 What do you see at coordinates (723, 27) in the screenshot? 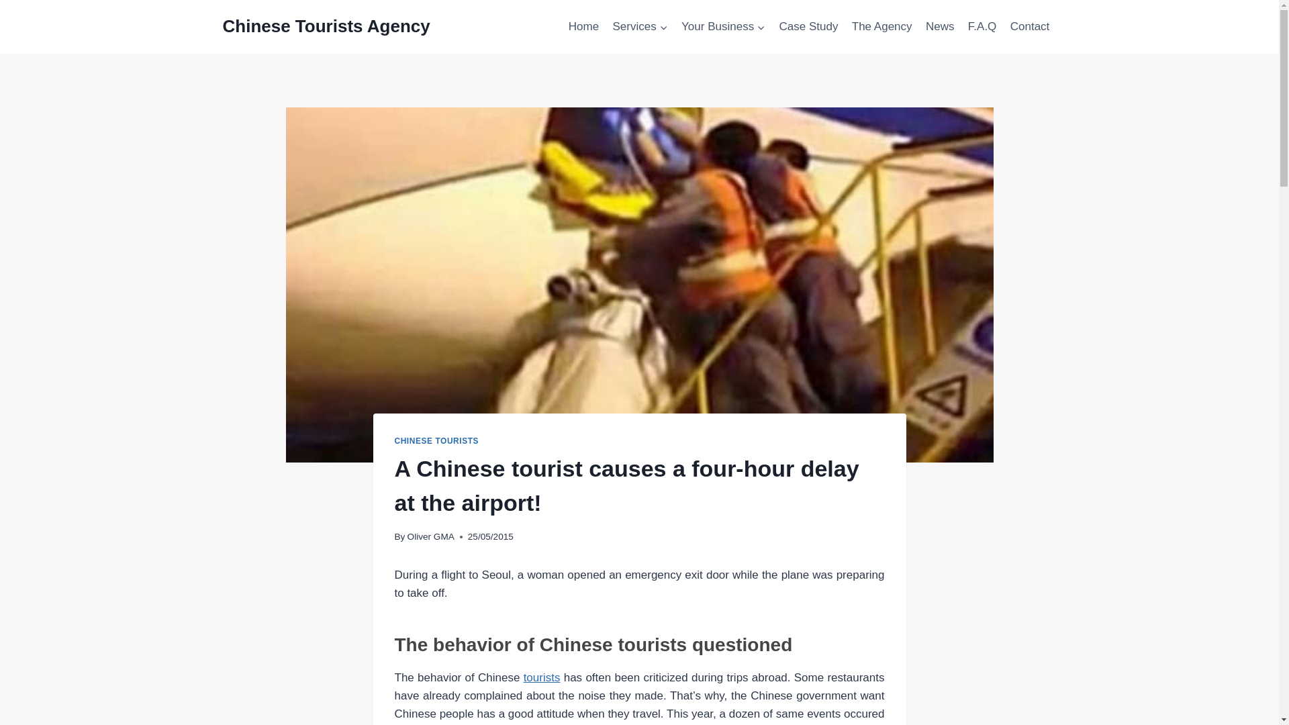
I see `Your Business` at bounding box center [723, 27].